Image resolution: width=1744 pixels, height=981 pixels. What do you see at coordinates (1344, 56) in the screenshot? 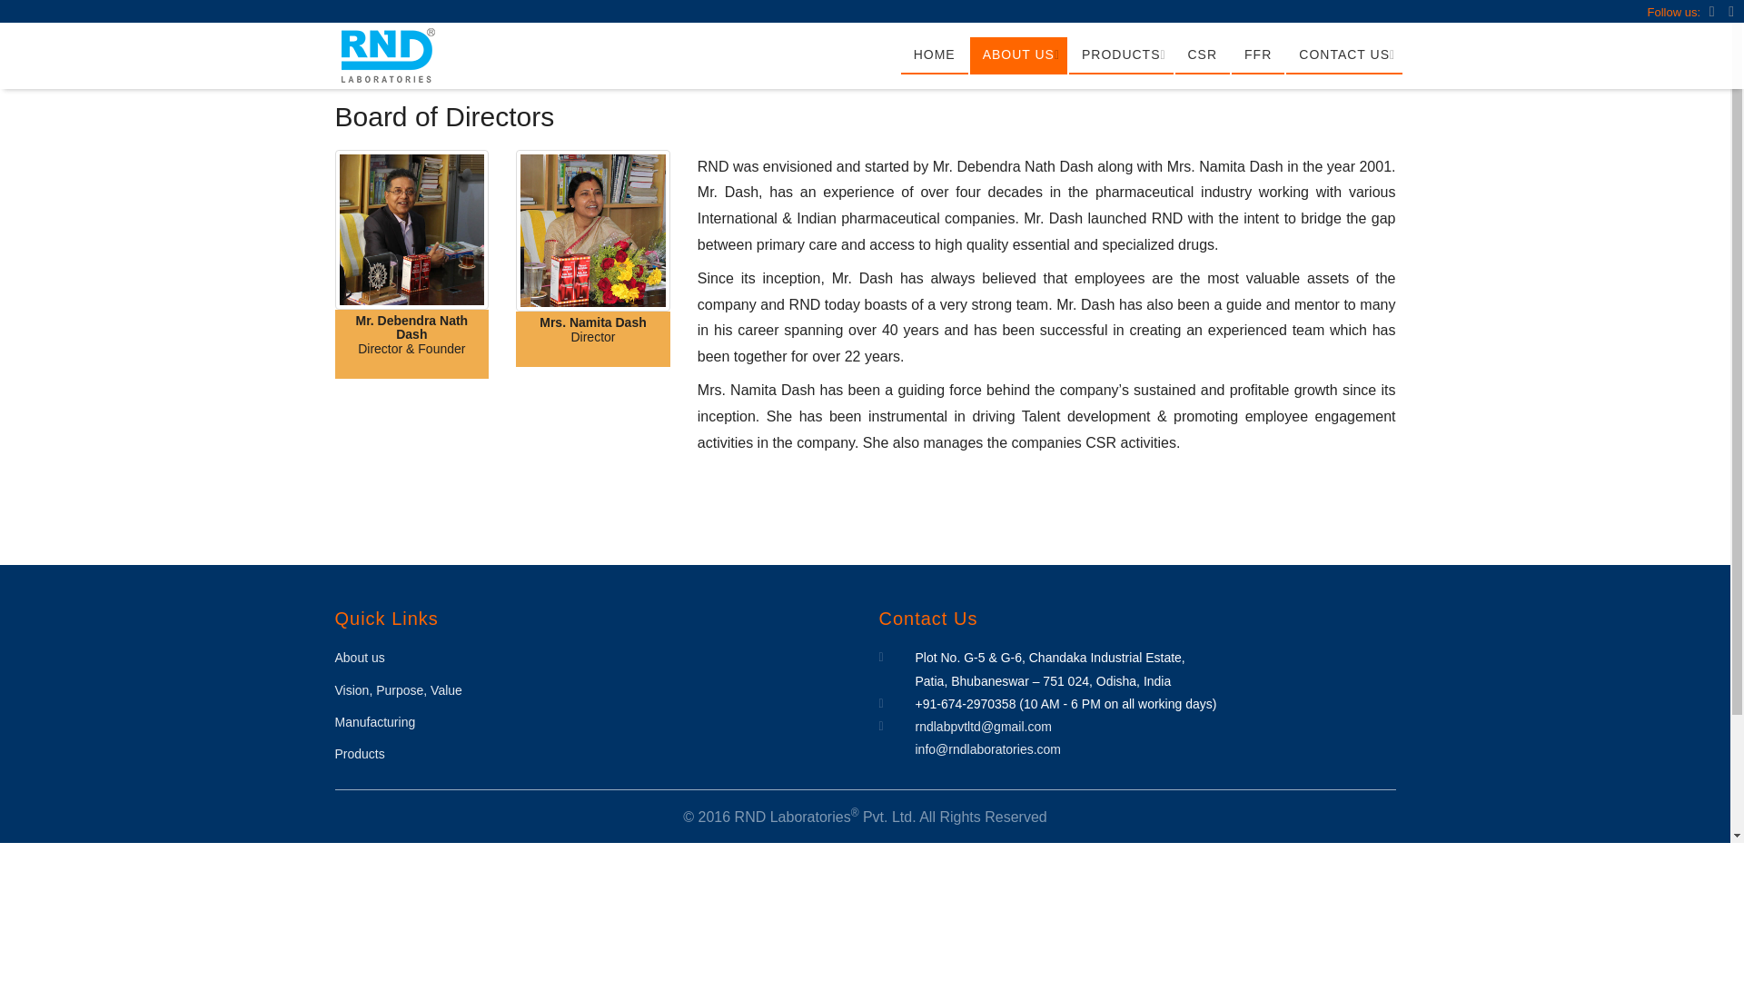
I see `CONTACT US` at bounding box center [1344, 56].